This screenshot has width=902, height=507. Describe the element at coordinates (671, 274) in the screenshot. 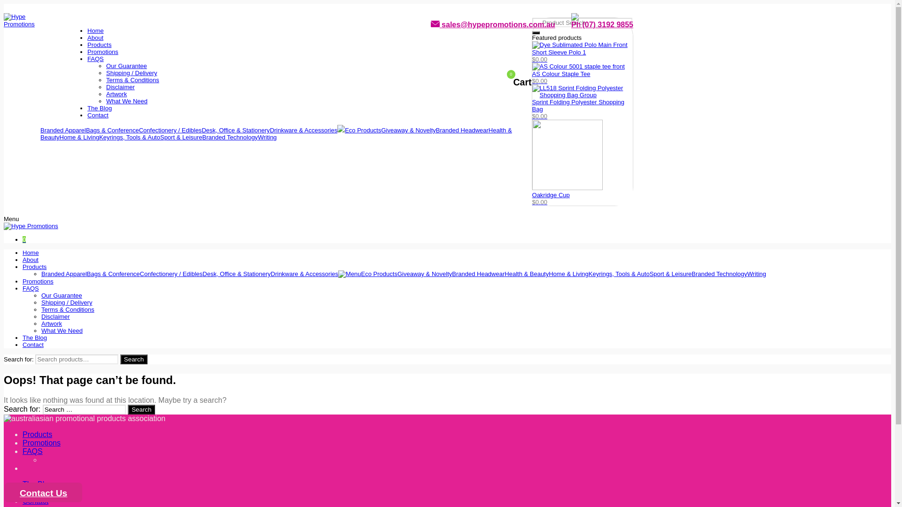

I see `Sport & Leisure` at that location.